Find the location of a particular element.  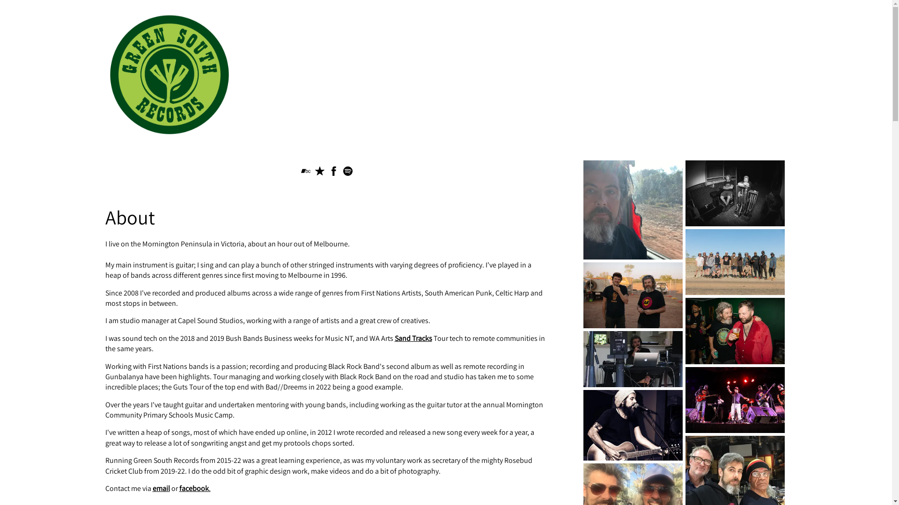

email is located at coordinates (161, 488).